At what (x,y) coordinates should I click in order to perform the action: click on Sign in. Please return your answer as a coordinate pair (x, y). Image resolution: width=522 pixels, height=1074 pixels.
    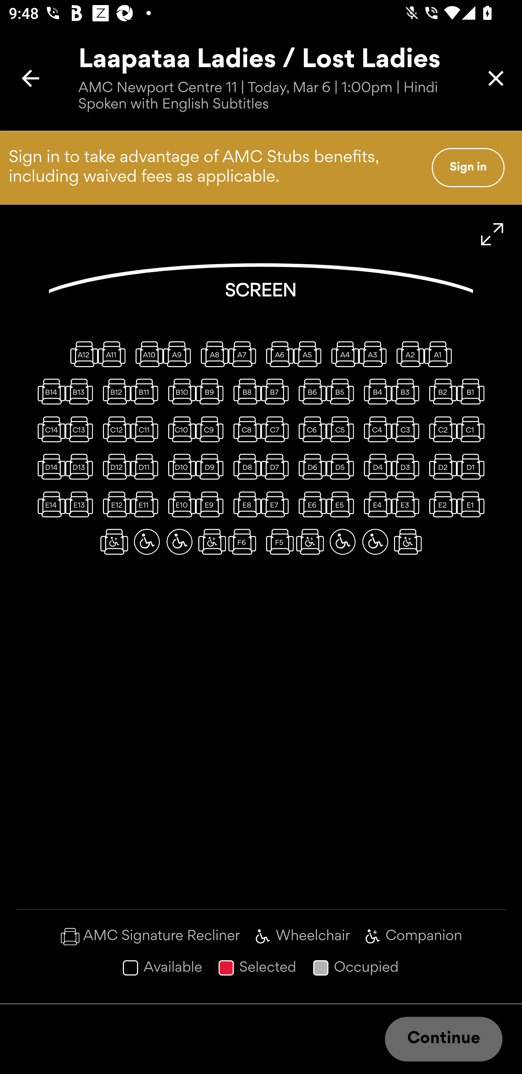
    Looking at the image, I should click on (468, 167).